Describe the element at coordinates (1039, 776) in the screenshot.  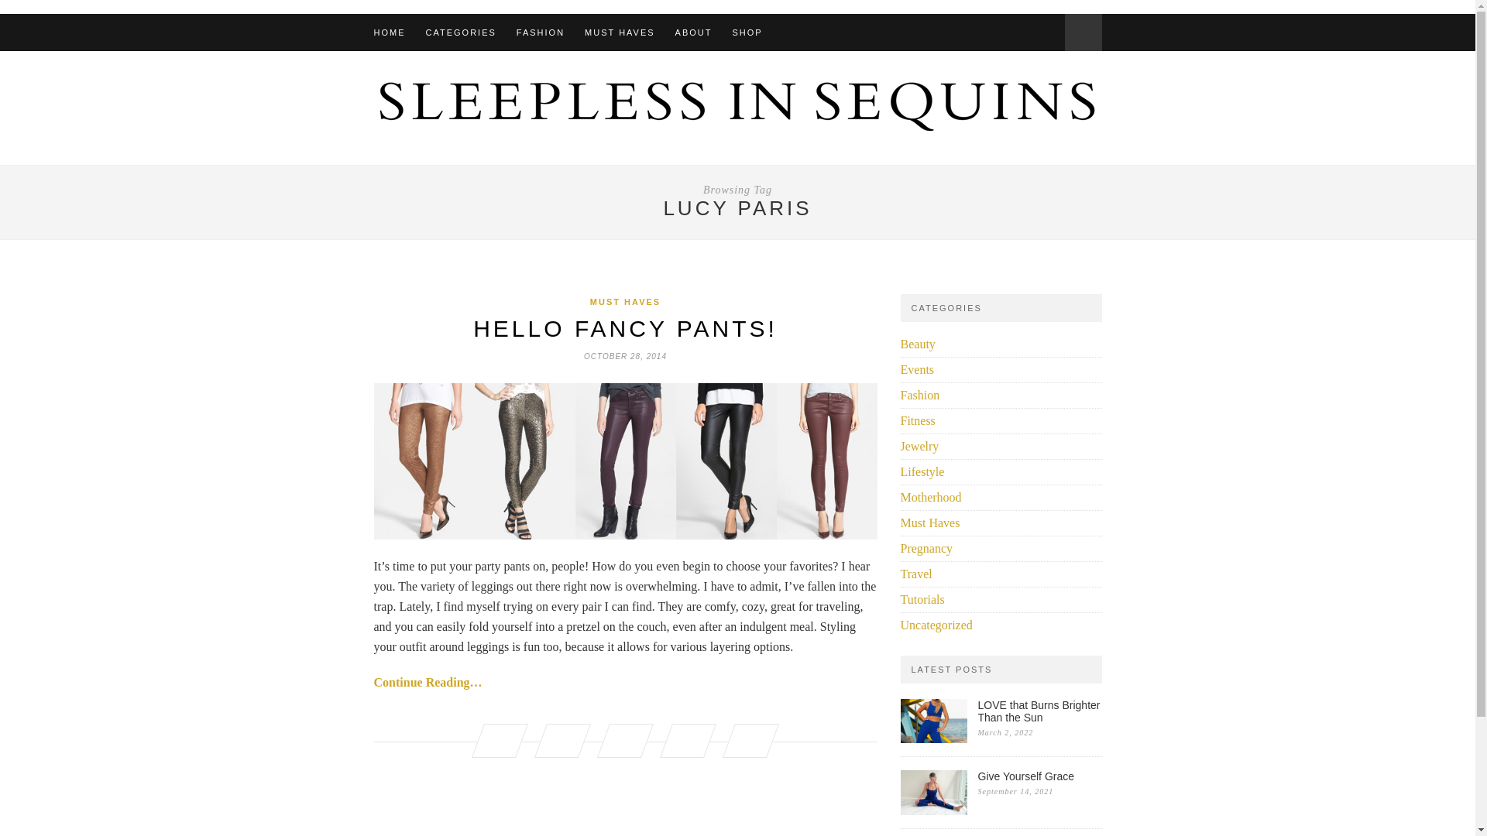
I see `Permanent Link: Give Yourself Grace` at that location.